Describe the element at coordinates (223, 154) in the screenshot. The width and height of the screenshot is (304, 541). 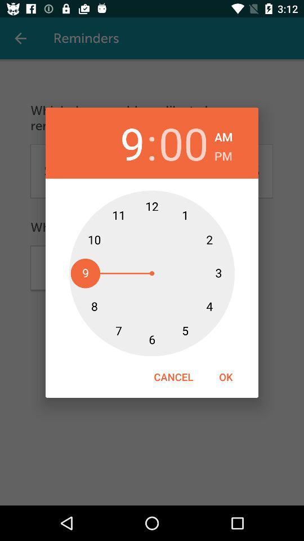
I see `launch icon below am item` at that location.